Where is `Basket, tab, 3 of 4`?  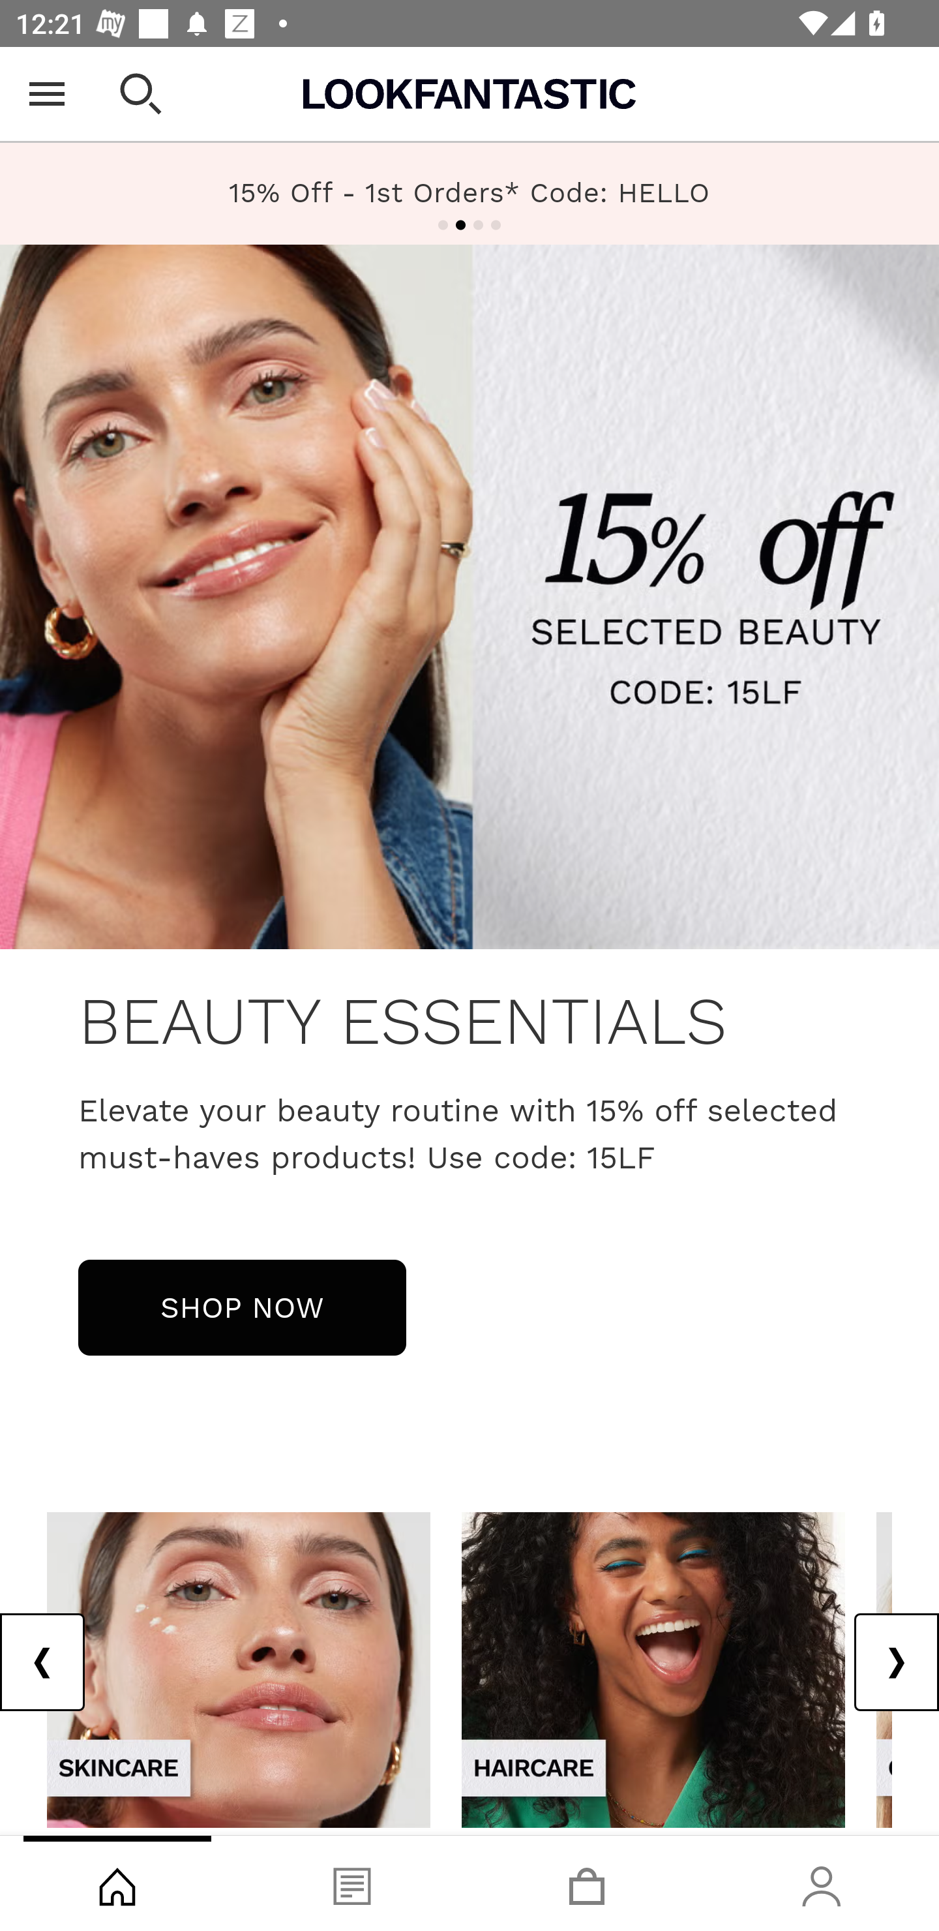 Basket, tab, 3 of 4 is located at coordinates (587, 1883).